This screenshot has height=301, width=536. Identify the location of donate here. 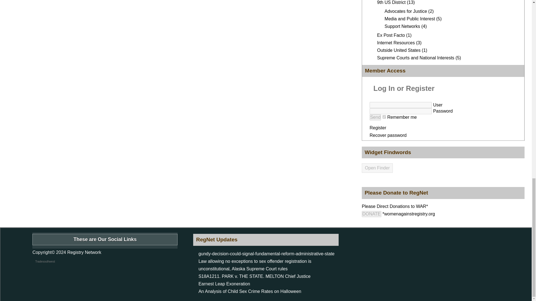
(371, 214).